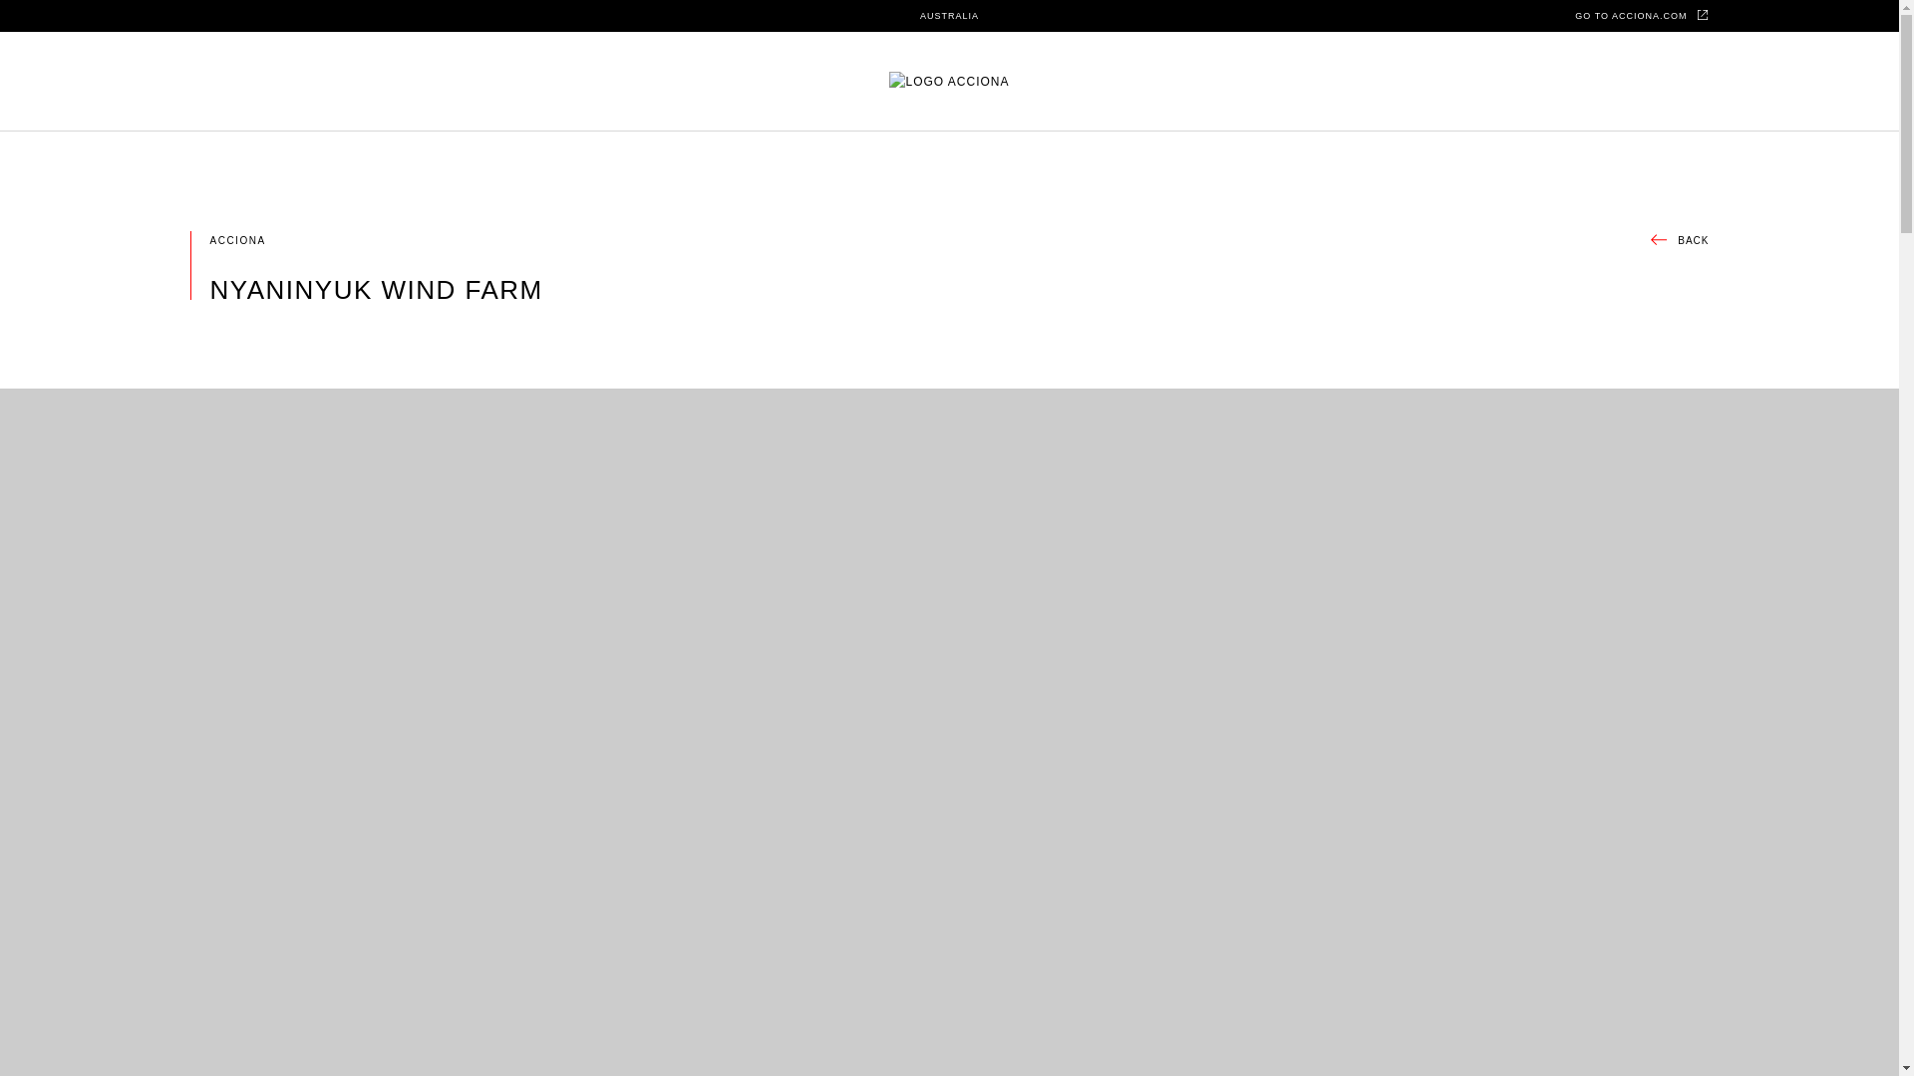  I want to click on GO TO ACCIONA.COM, so click(1642, 15).